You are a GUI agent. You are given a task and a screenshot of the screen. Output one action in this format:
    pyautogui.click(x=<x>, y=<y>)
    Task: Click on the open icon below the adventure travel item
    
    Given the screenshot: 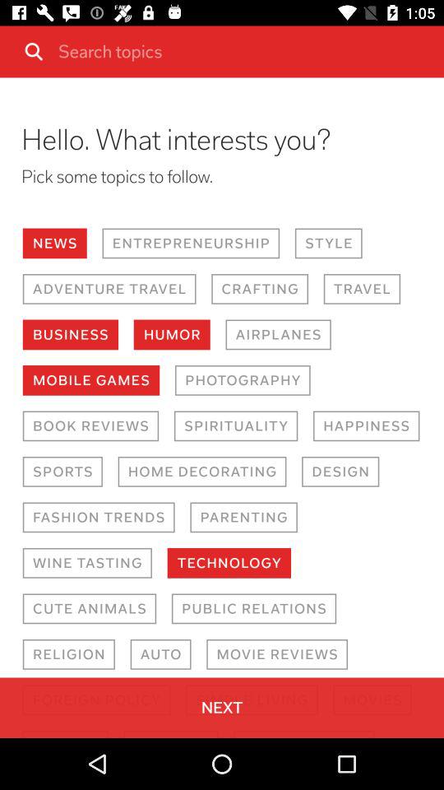 What is the action you would take?
    pyautogui.click(x=71, y=334)
    